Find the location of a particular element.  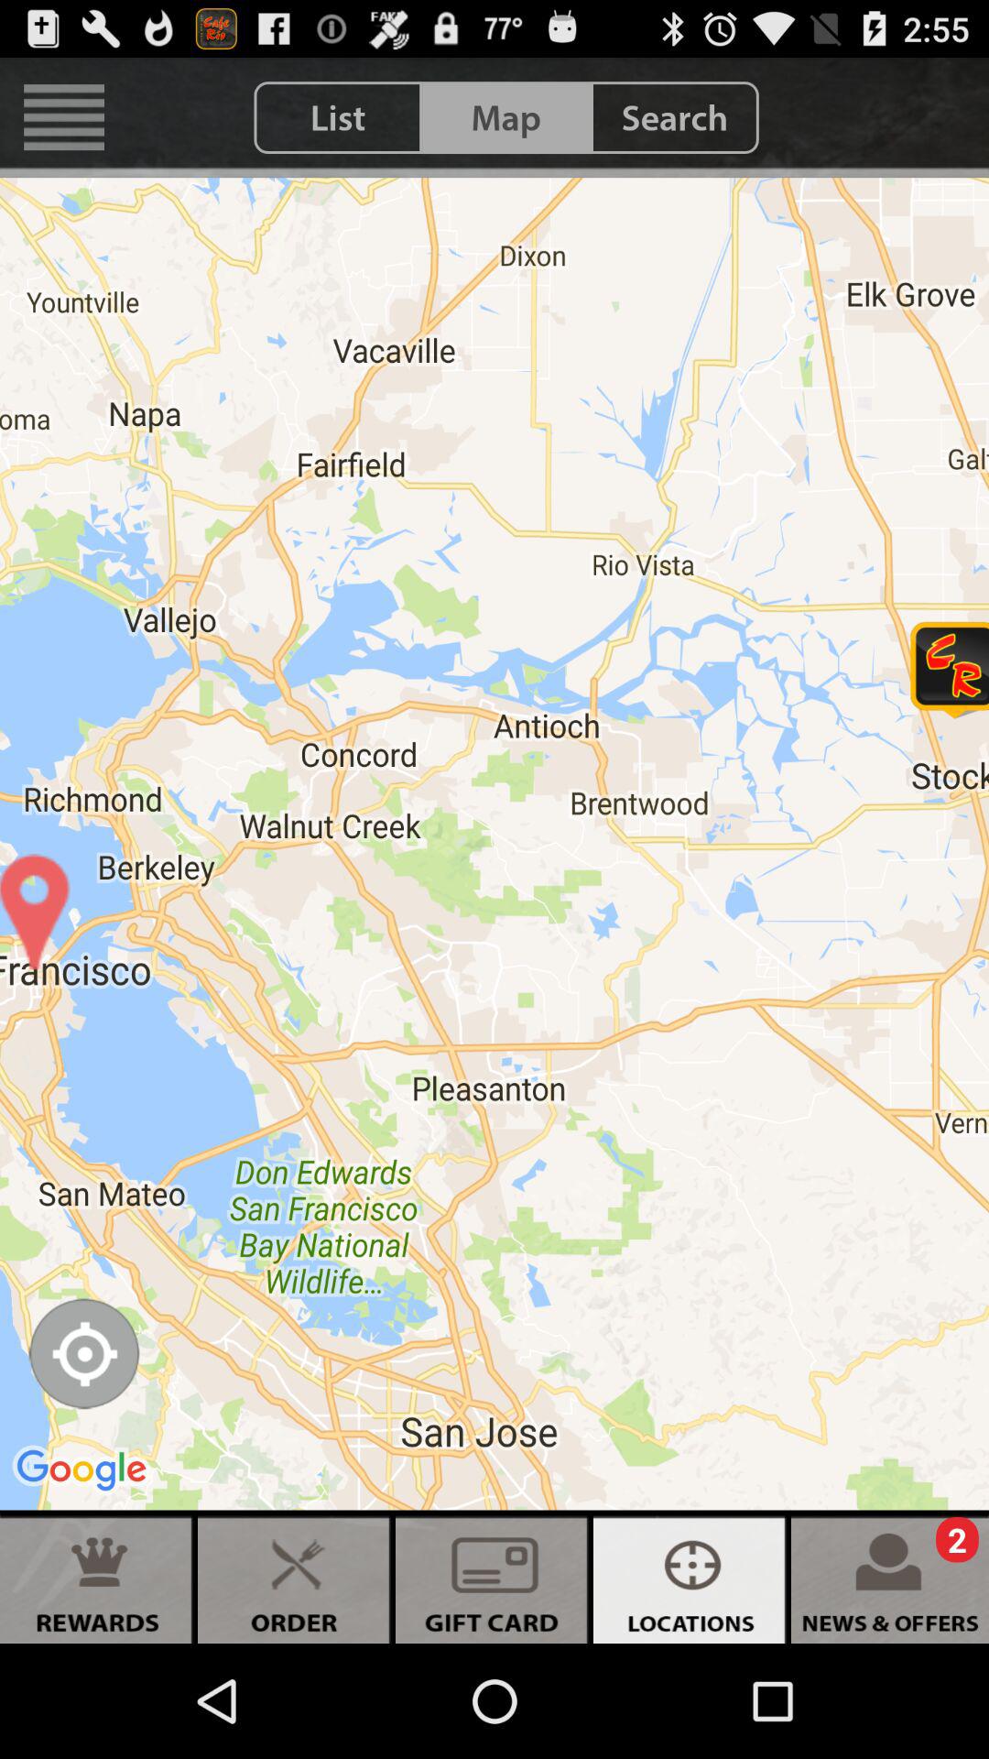

tap the item next to the map is located at coordinates (338, 117).